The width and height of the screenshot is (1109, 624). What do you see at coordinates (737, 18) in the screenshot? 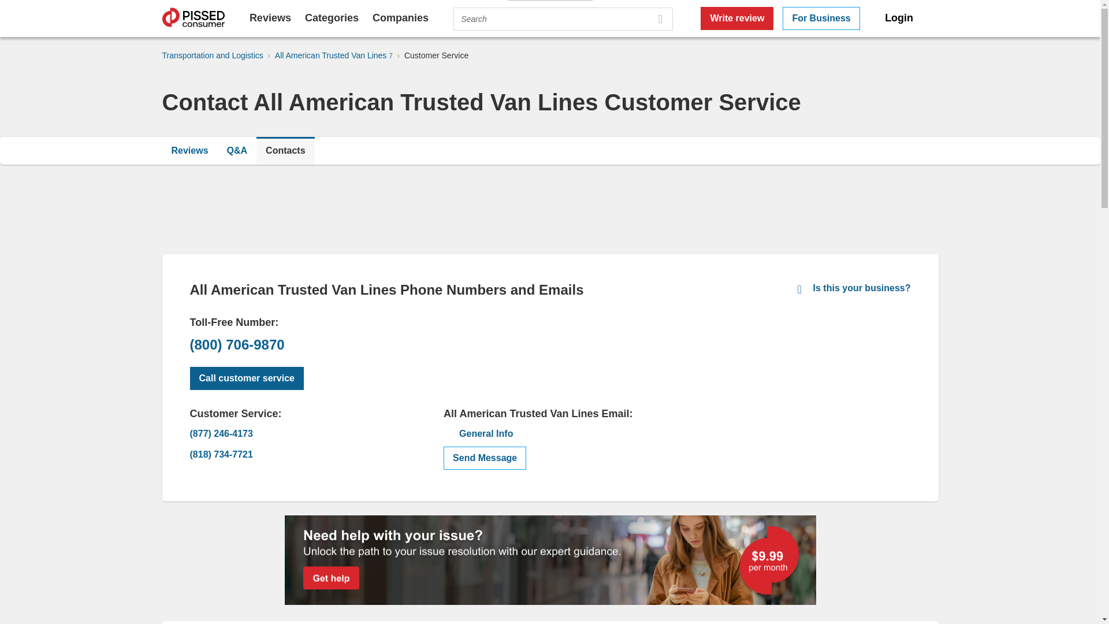
I see `Write review` at bounding box center [737, 18].